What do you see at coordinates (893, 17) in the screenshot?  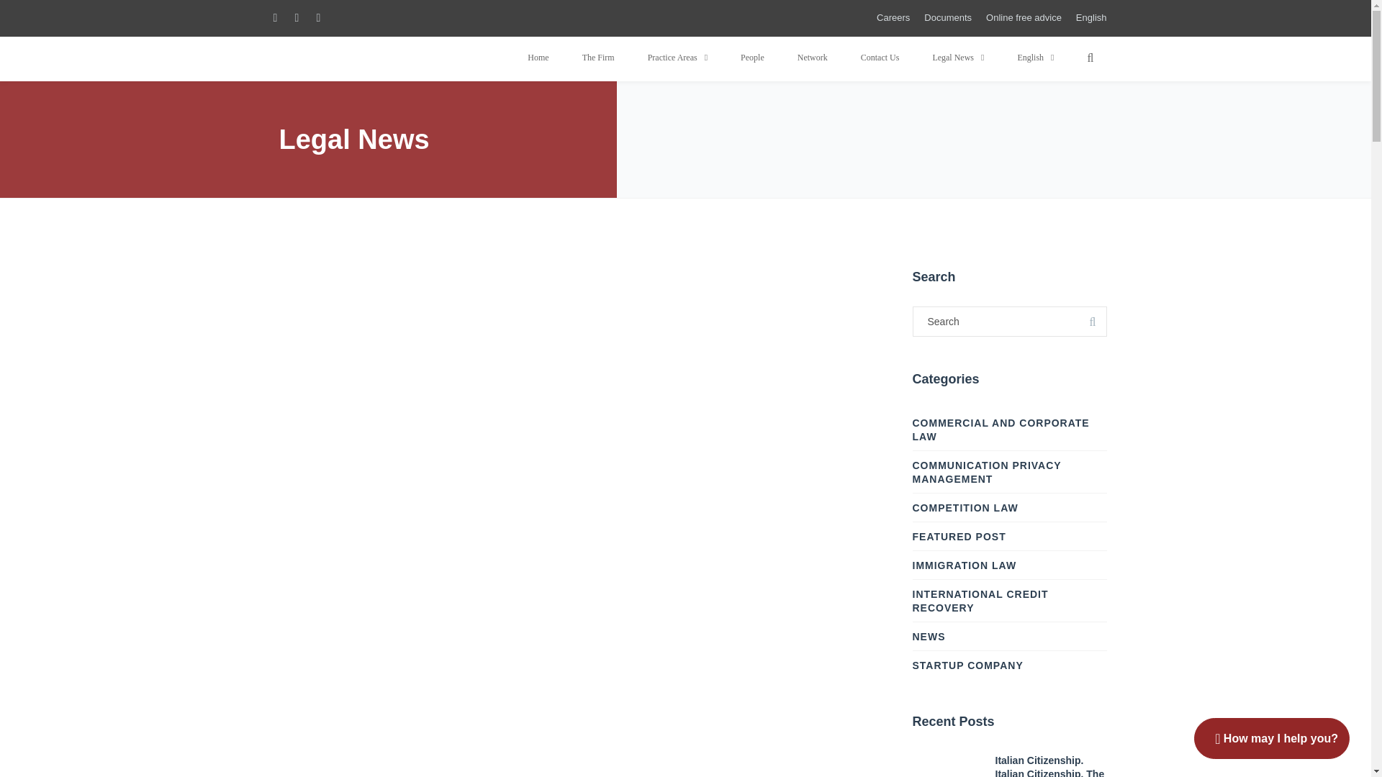 I see `Careers` at bounding box center [893, 17].